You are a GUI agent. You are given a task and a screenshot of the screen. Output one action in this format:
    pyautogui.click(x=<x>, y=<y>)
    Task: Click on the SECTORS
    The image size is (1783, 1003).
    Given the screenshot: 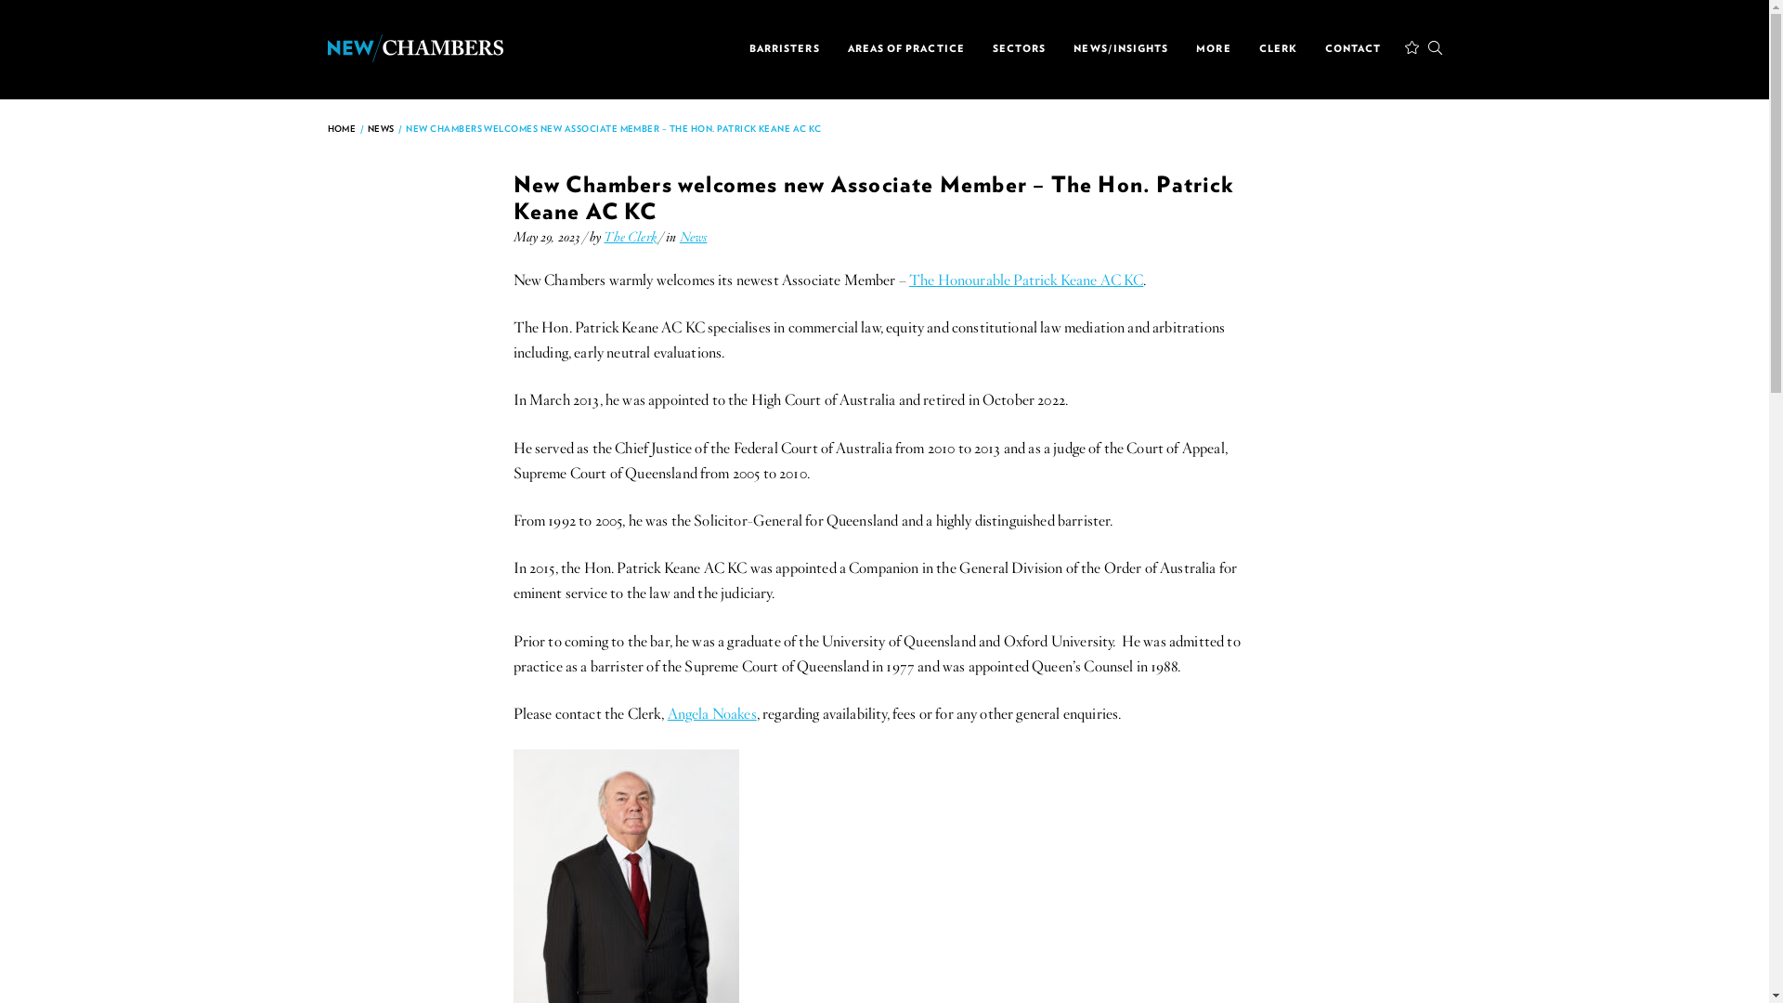 What is the action you would take?
    pyautogui.click(x=1020, y=48)
    